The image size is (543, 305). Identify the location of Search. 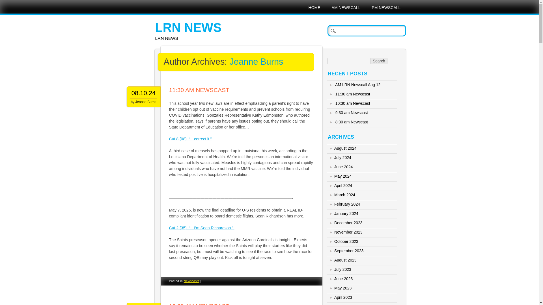
(8, 3).